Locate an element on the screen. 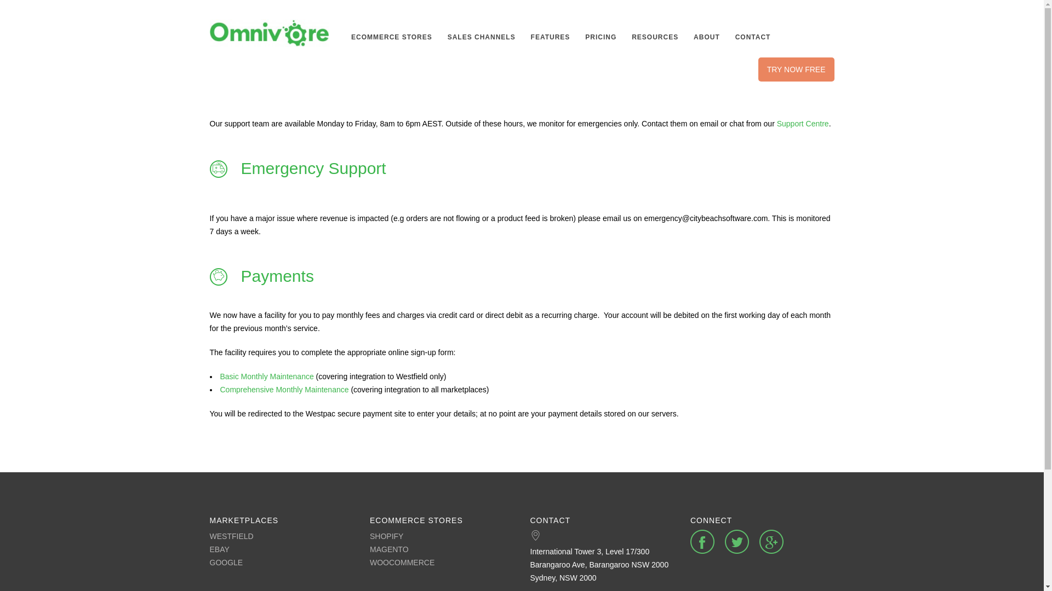 The height and width of the screenshot is (591, 1052). TRY NOW FREE is located at coordinates (797, 69).